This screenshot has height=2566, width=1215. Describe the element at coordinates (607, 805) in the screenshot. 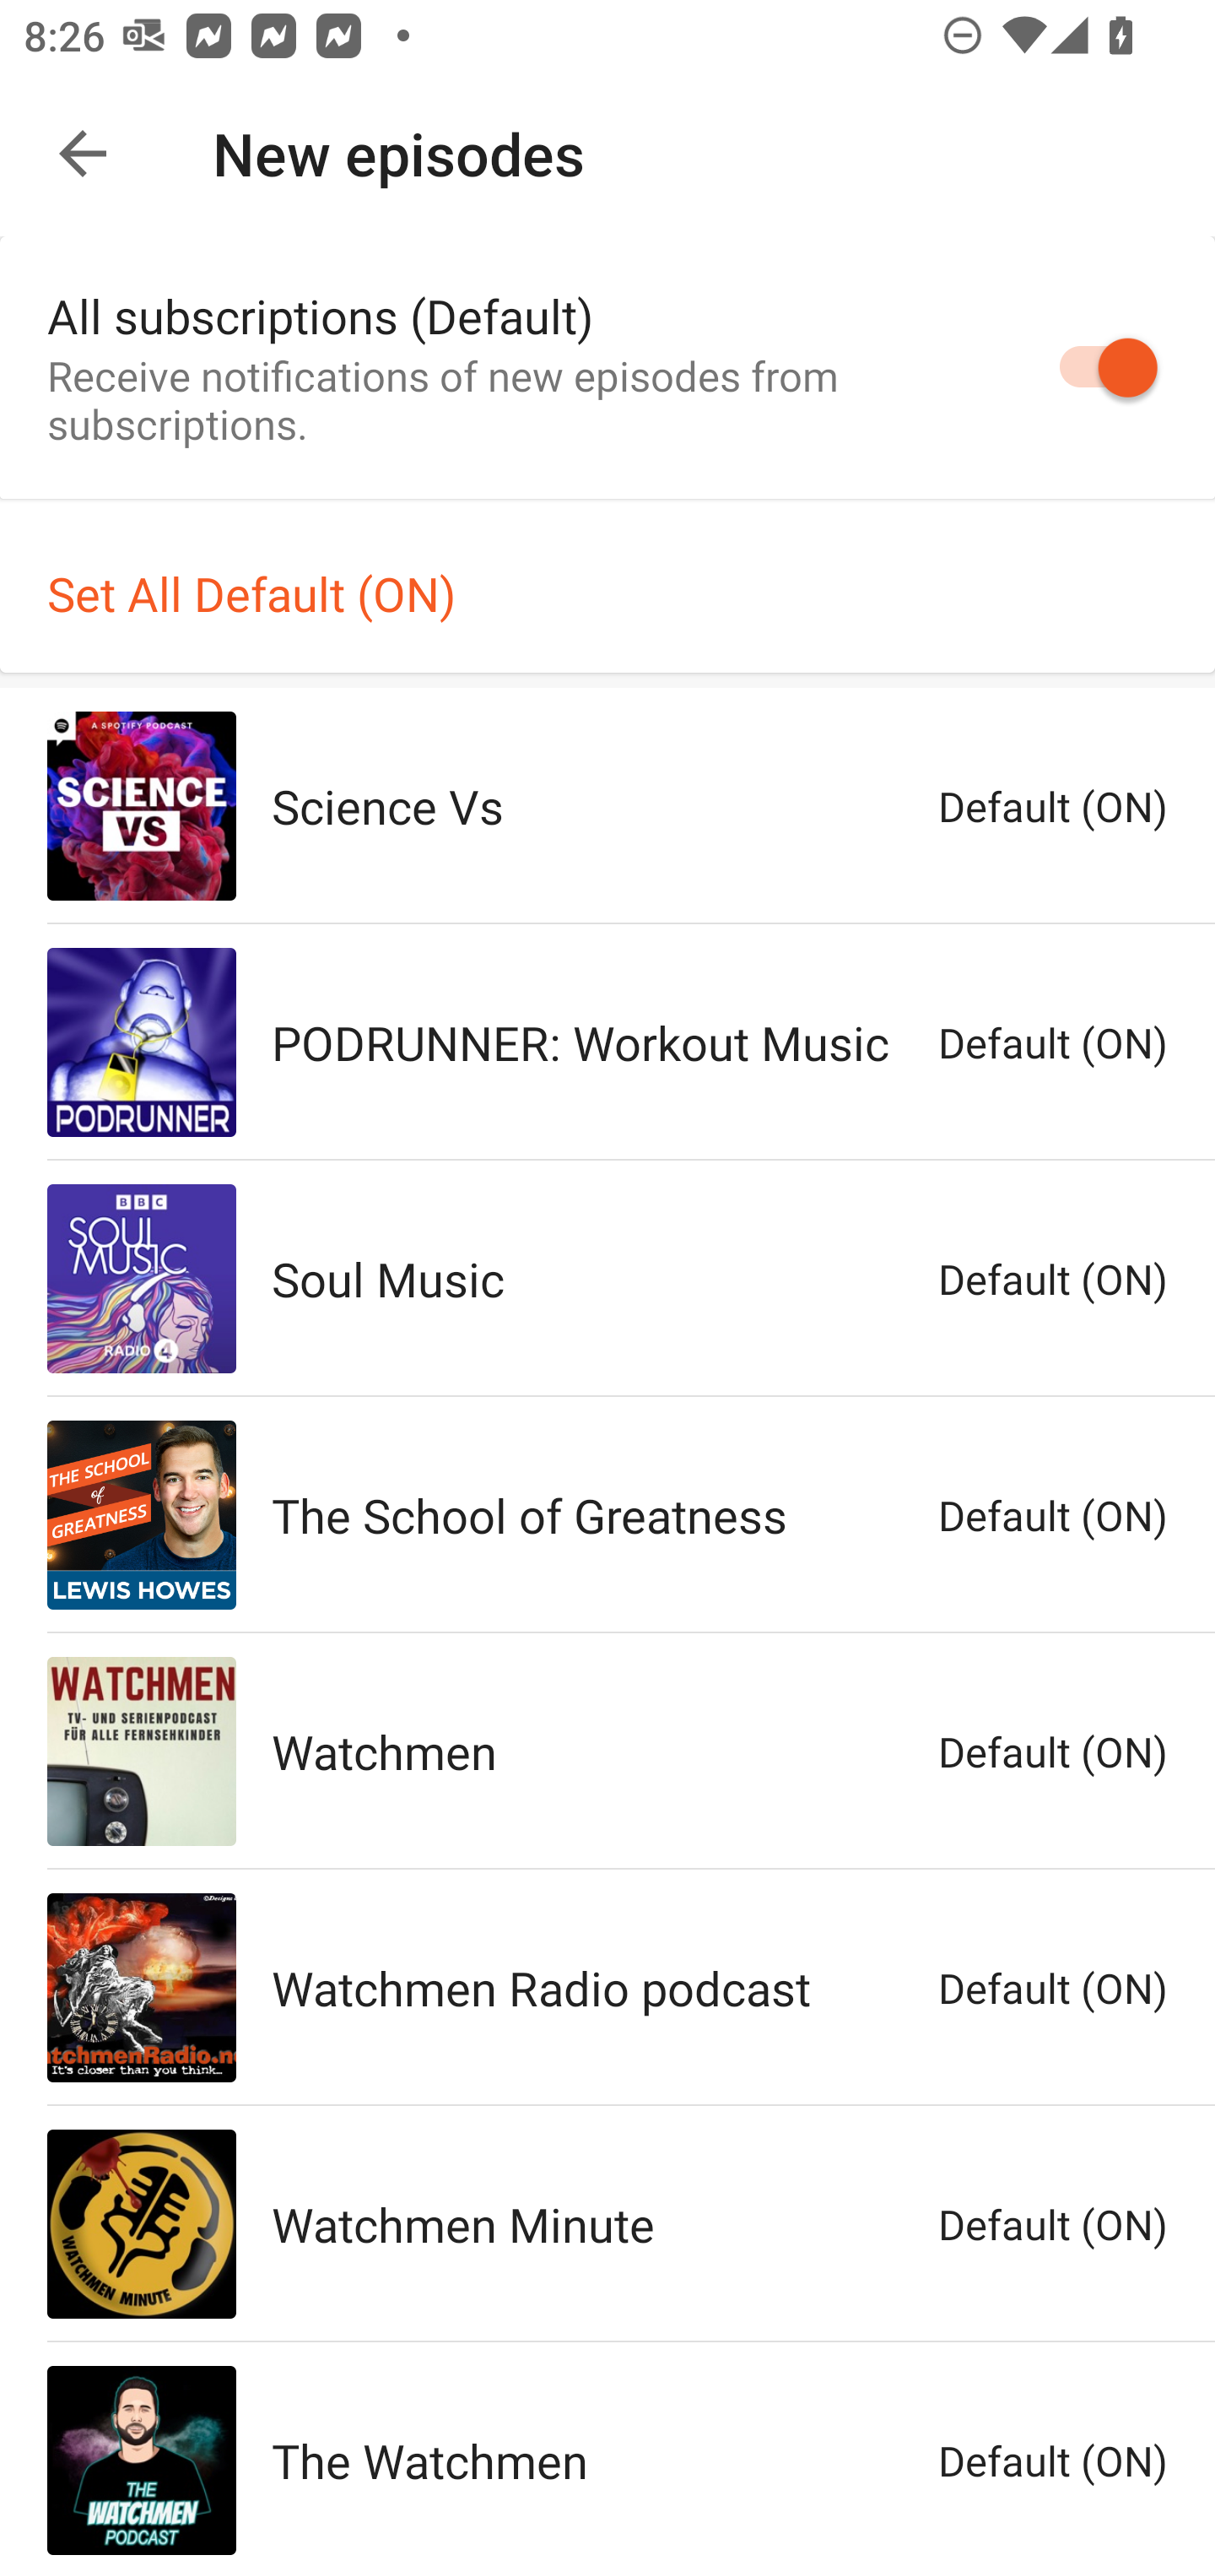

I see `Science Vs Default (ON)` at that location.